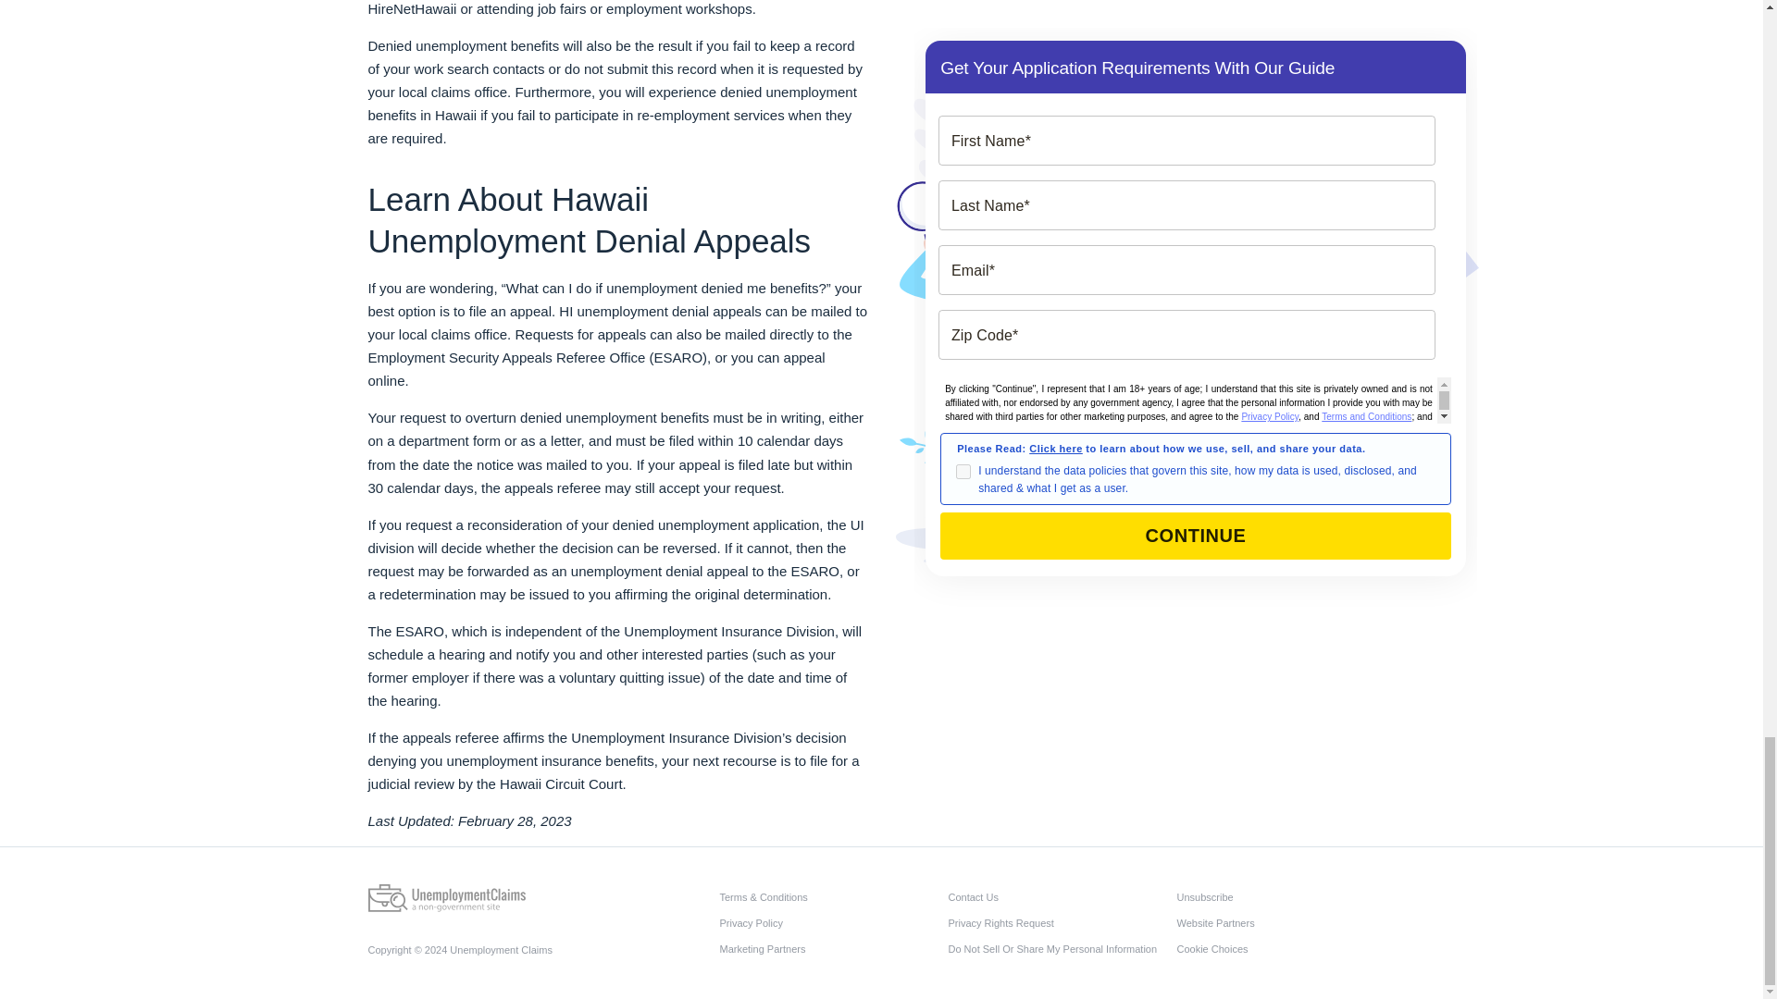 This screenshot has width=1777, height=999. I want to click on Contact Us, so click(1056, 896).